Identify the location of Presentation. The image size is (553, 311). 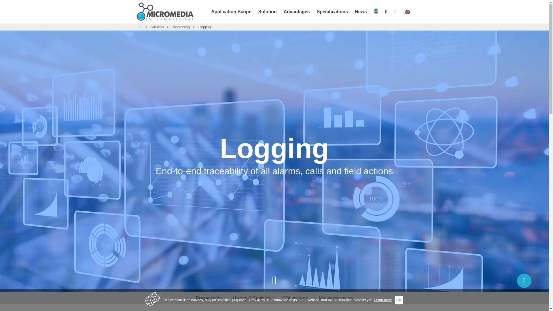
(209, 298).